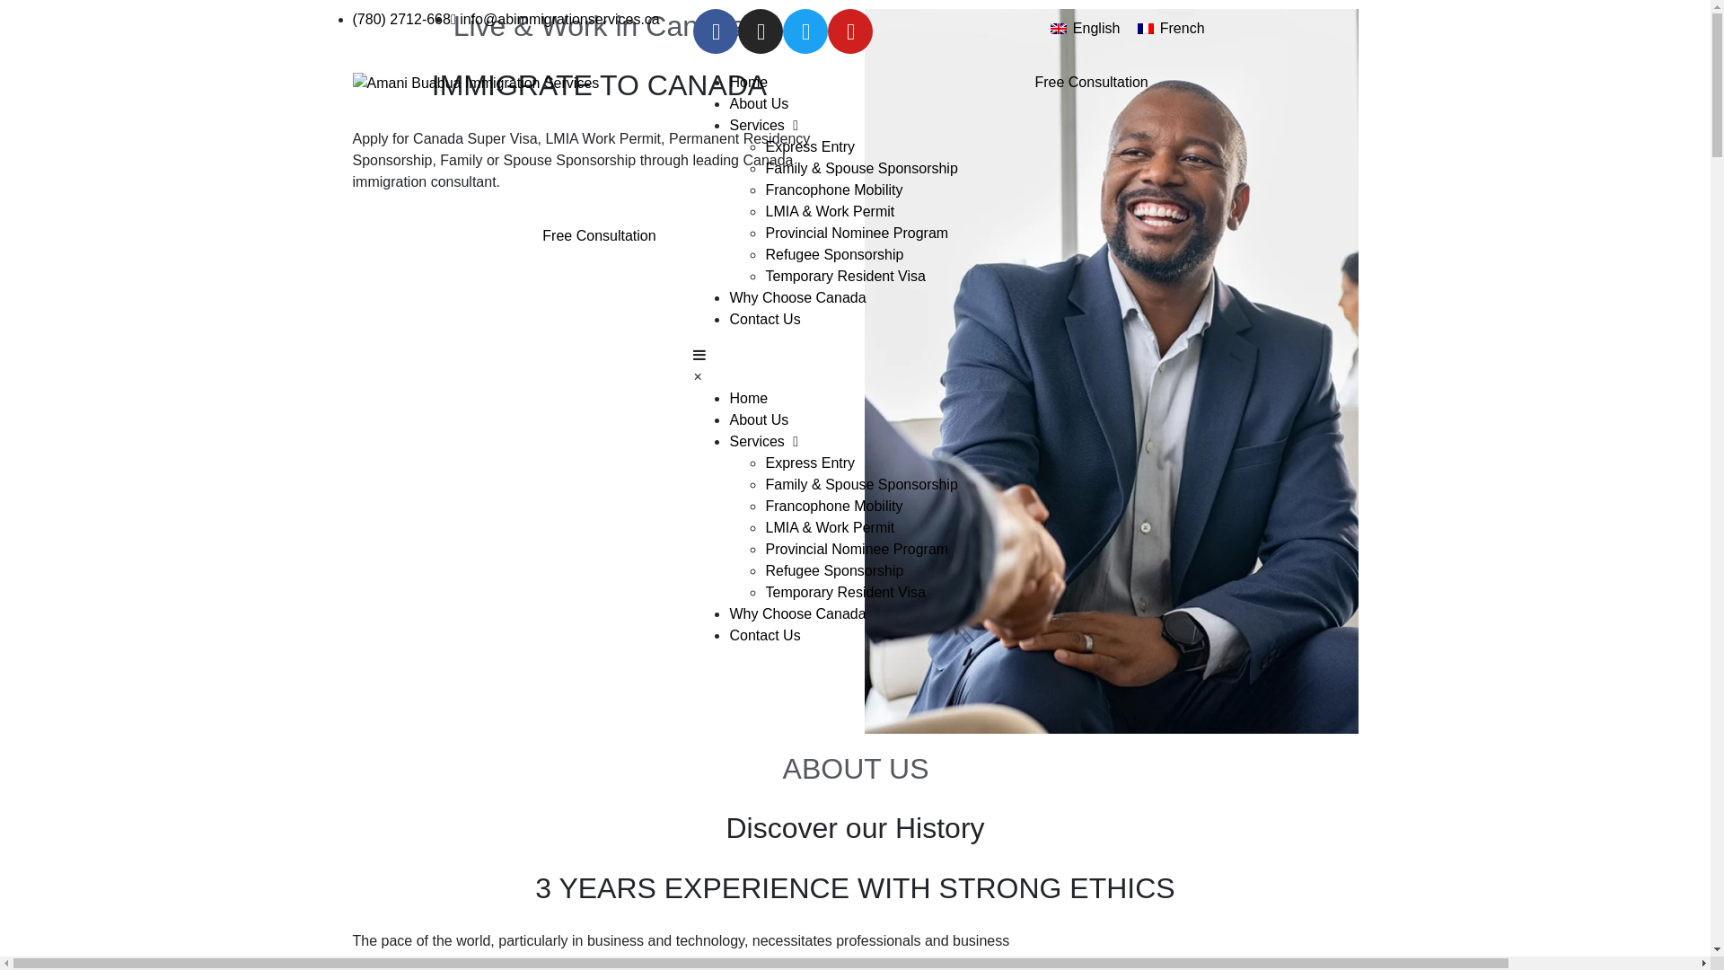  What do you see at coordinates (797, 614) in the screenshot?
I see `Why Choose Canada` at bounding box center [797, 614].